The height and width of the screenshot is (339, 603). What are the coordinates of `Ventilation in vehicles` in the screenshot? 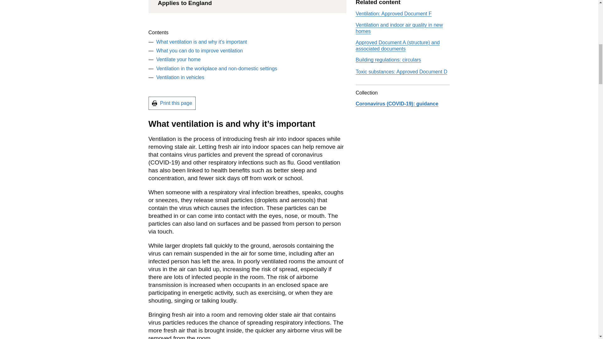 It's located at (180, 77).